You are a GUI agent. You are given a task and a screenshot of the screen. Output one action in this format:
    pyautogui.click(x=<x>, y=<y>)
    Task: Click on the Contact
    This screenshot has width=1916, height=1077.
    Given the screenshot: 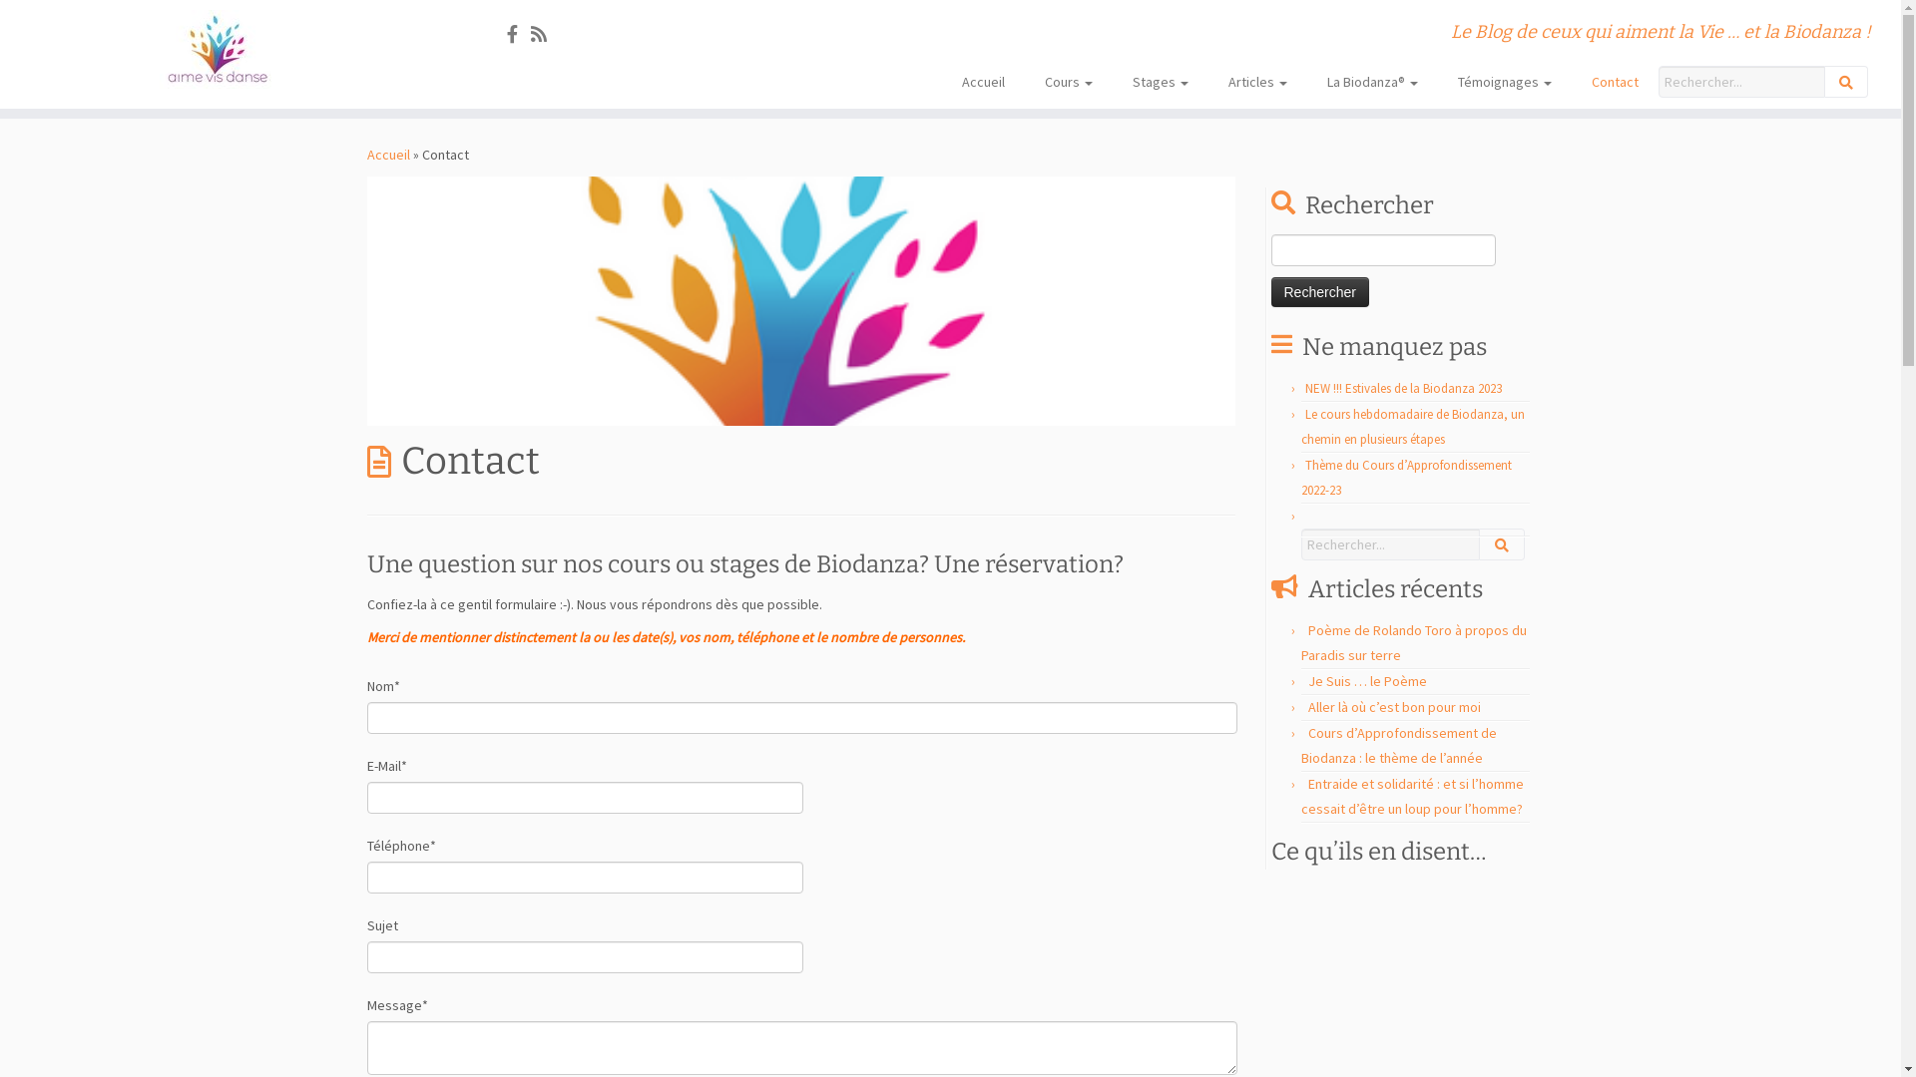 What is the action you would take?
    pyautogui.click(x=1615, y=82)
    